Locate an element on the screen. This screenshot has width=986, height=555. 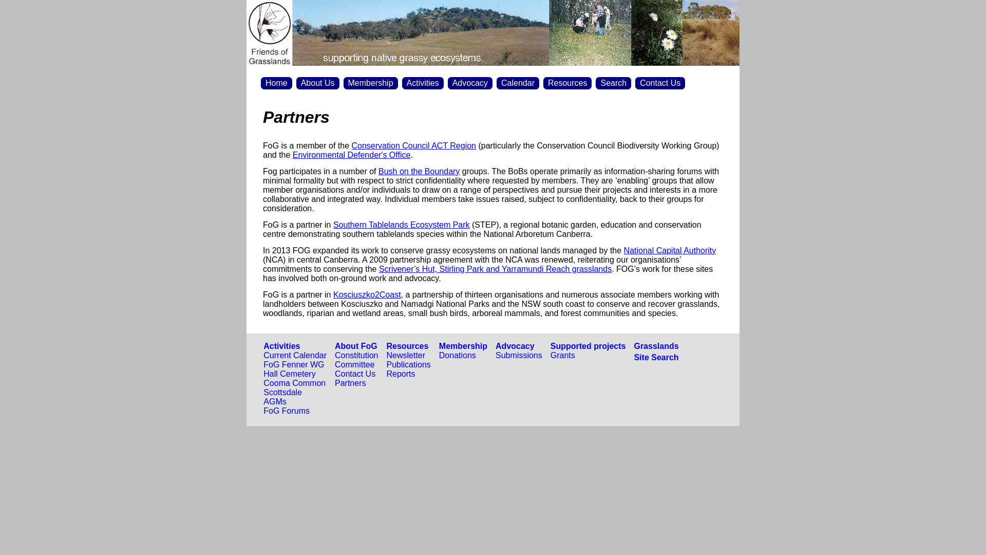
About FoG is located at coordinates (356, 346).